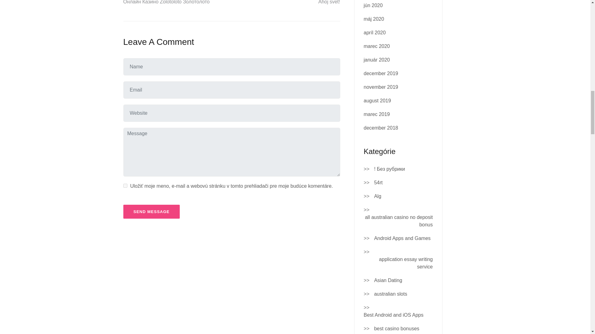 The width and height of the screenshot is (595, 334). Describe the element at coordinates (152, 212) in the screenshot. I see `Send message` at that location.